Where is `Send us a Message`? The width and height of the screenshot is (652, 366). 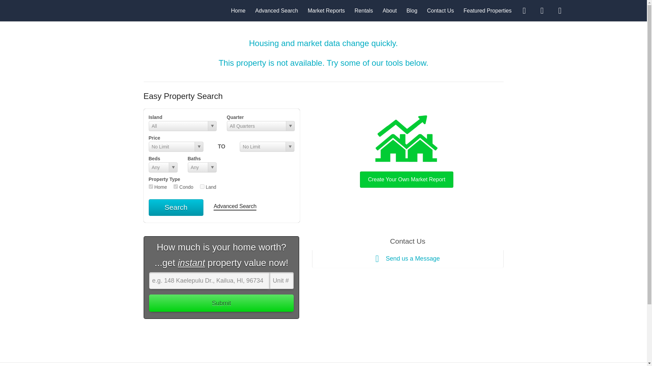 Send us a Message is located at coordinates (407, 259).